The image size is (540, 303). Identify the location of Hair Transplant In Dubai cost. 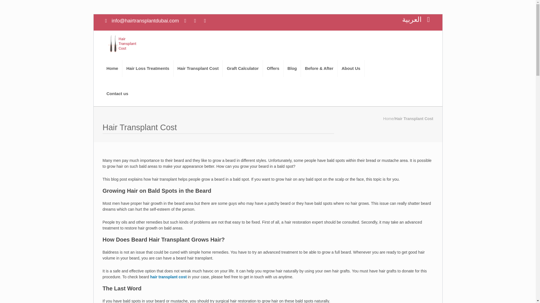
(122, 43).